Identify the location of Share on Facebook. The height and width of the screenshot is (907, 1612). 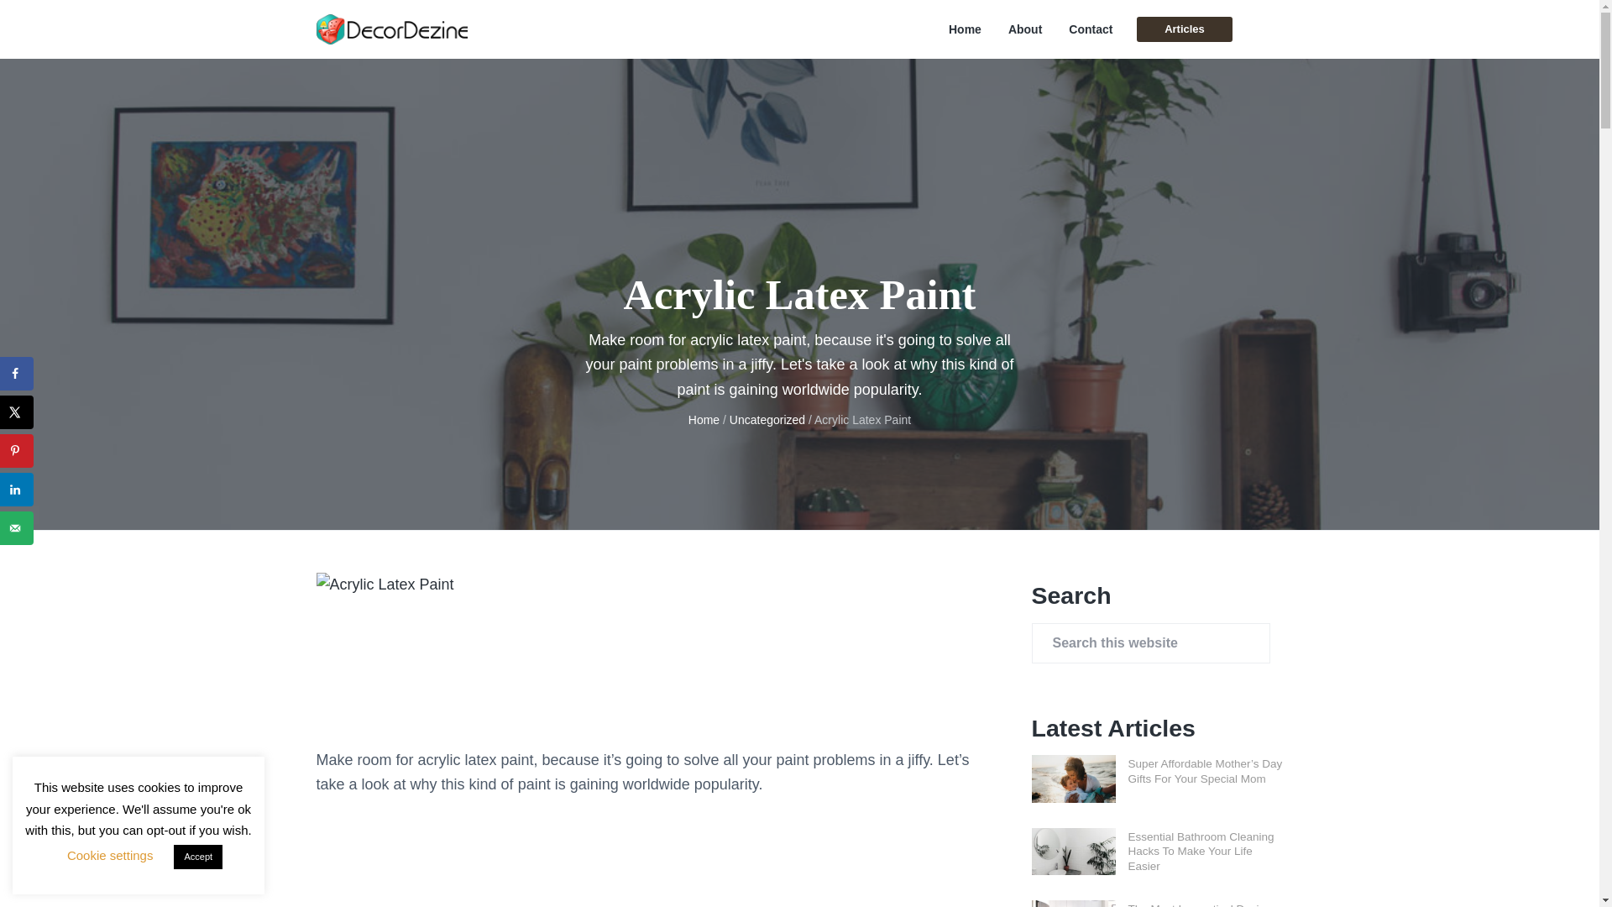
(17, 374).